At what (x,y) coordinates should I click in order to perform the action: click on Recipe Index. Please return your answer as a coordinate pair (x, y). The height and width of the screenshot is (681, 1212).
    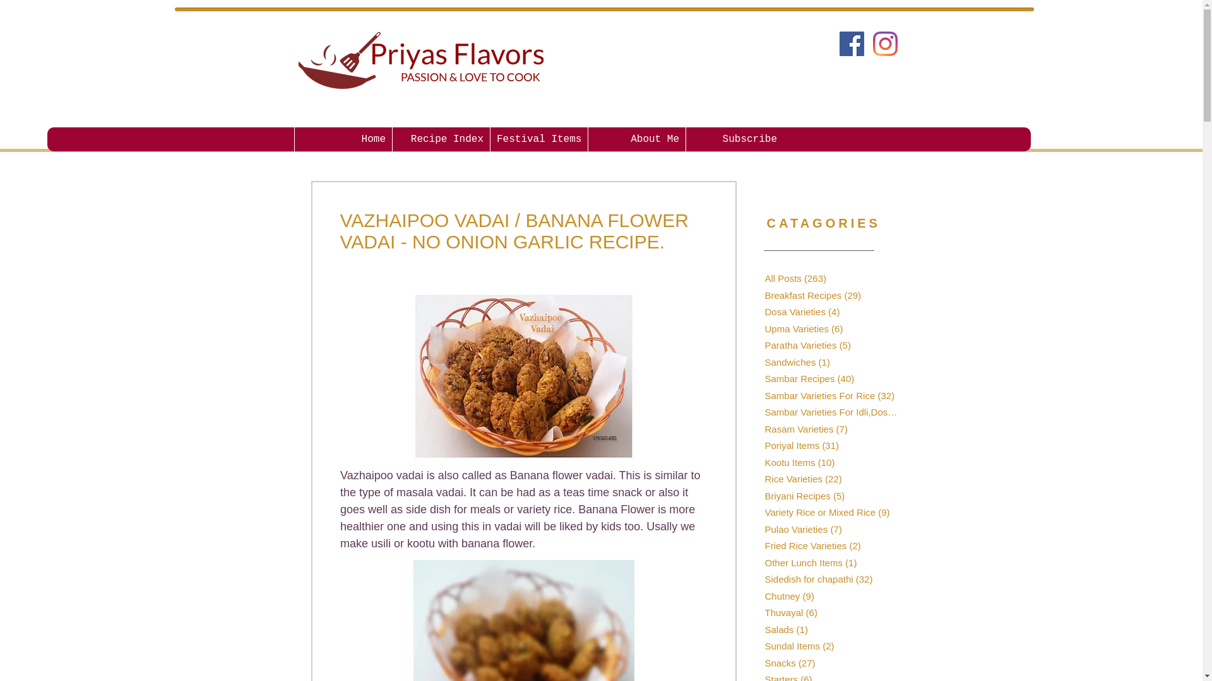
    Looking at the image, I should click on (441, 139).